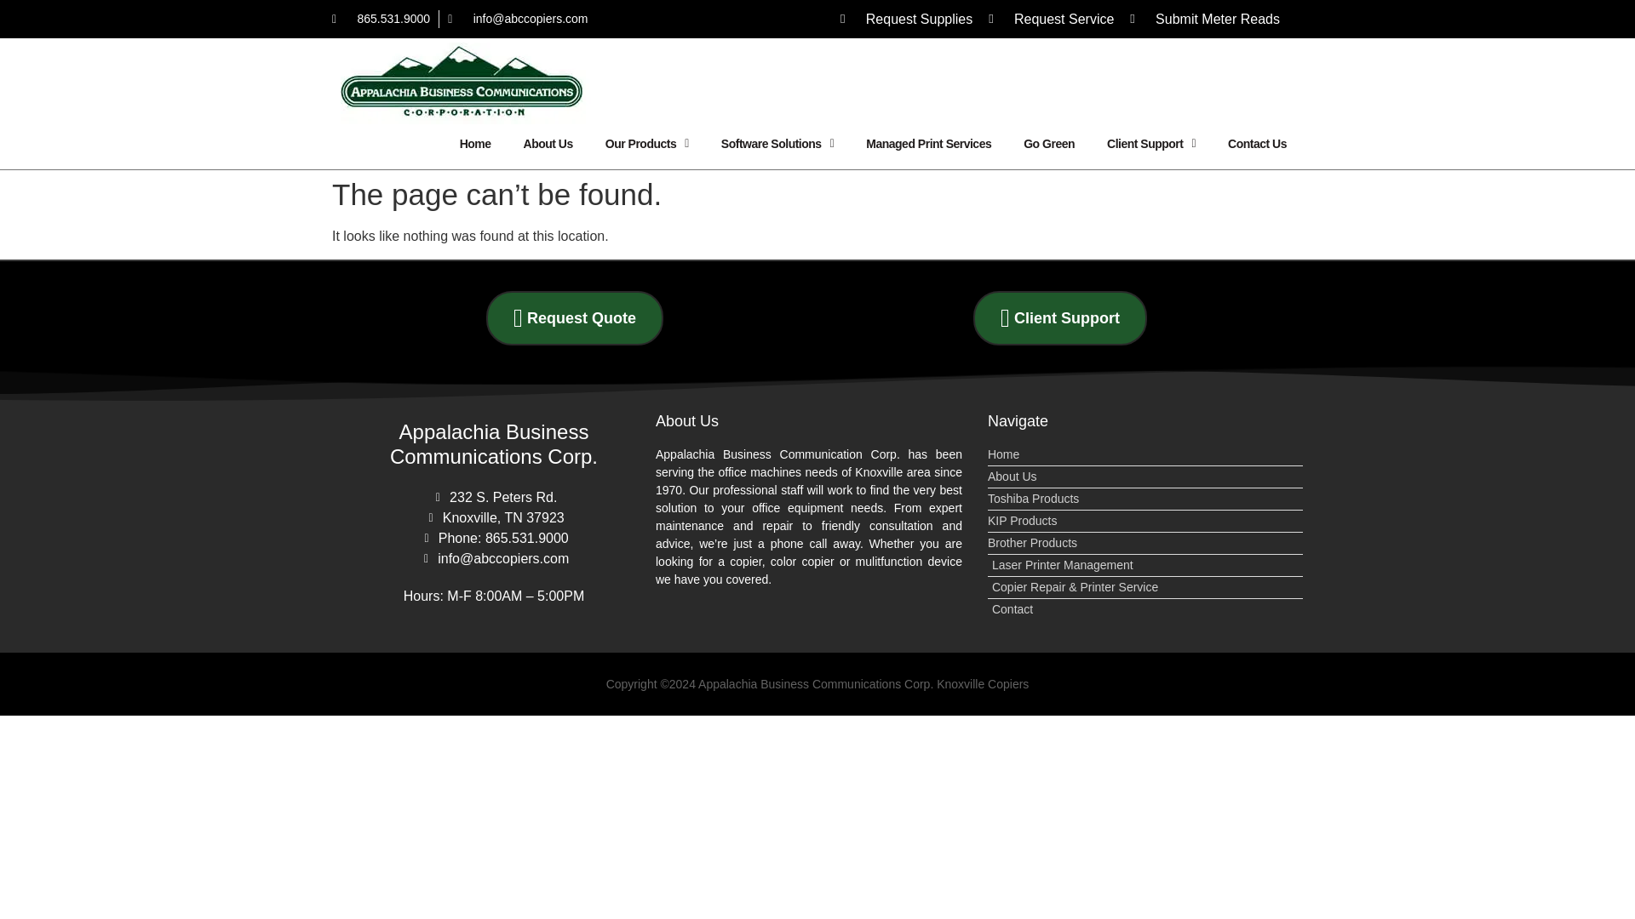 The image size is (1635, 919). What do you see at coordinates (466, 83) in the screenshot?
I see `logo` at bounding box center [466, 83].